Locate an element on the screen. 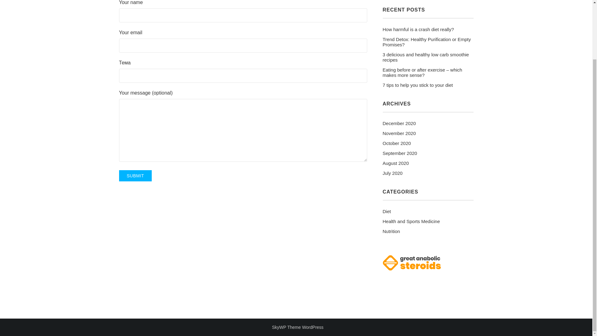 Image resolution: width=597 pixels, height=336 pixels. August 2020 is located at coordinates (396, 163).